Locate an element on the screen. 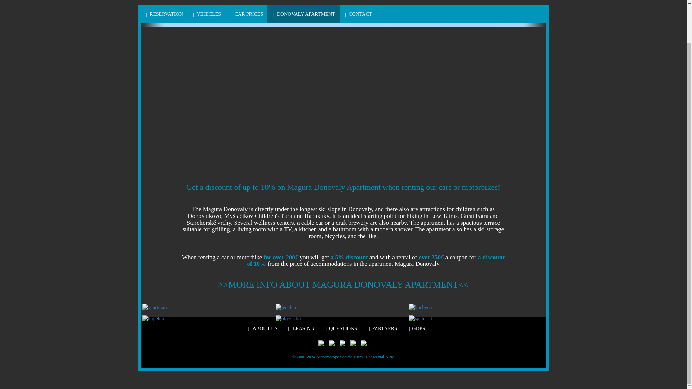 The height and width of the screenshot is (389, 692). CAR PRICES is located at coordinates (246, 14).